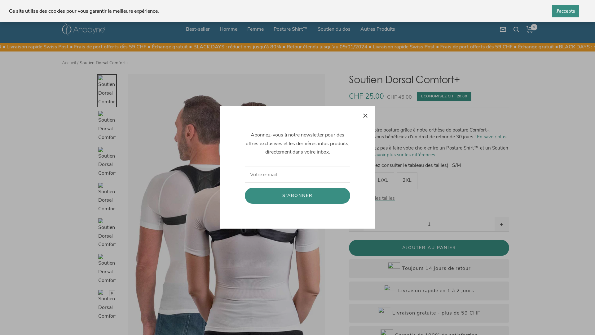 Image resolution: width=595 pixels, height=335 pixels. I want to click on AJOUTER AU PANIER, so click(429, 248).